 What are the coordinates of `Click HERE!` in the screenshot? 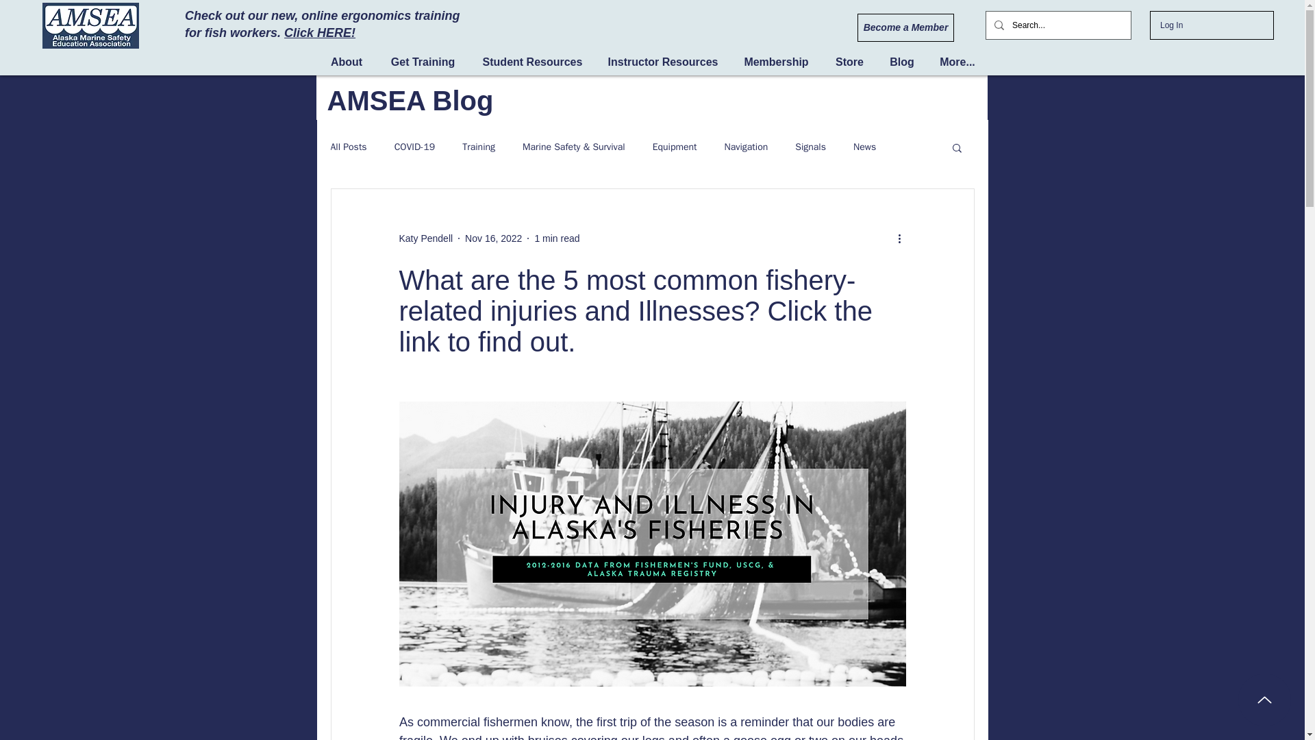 It's located at (319, 33).